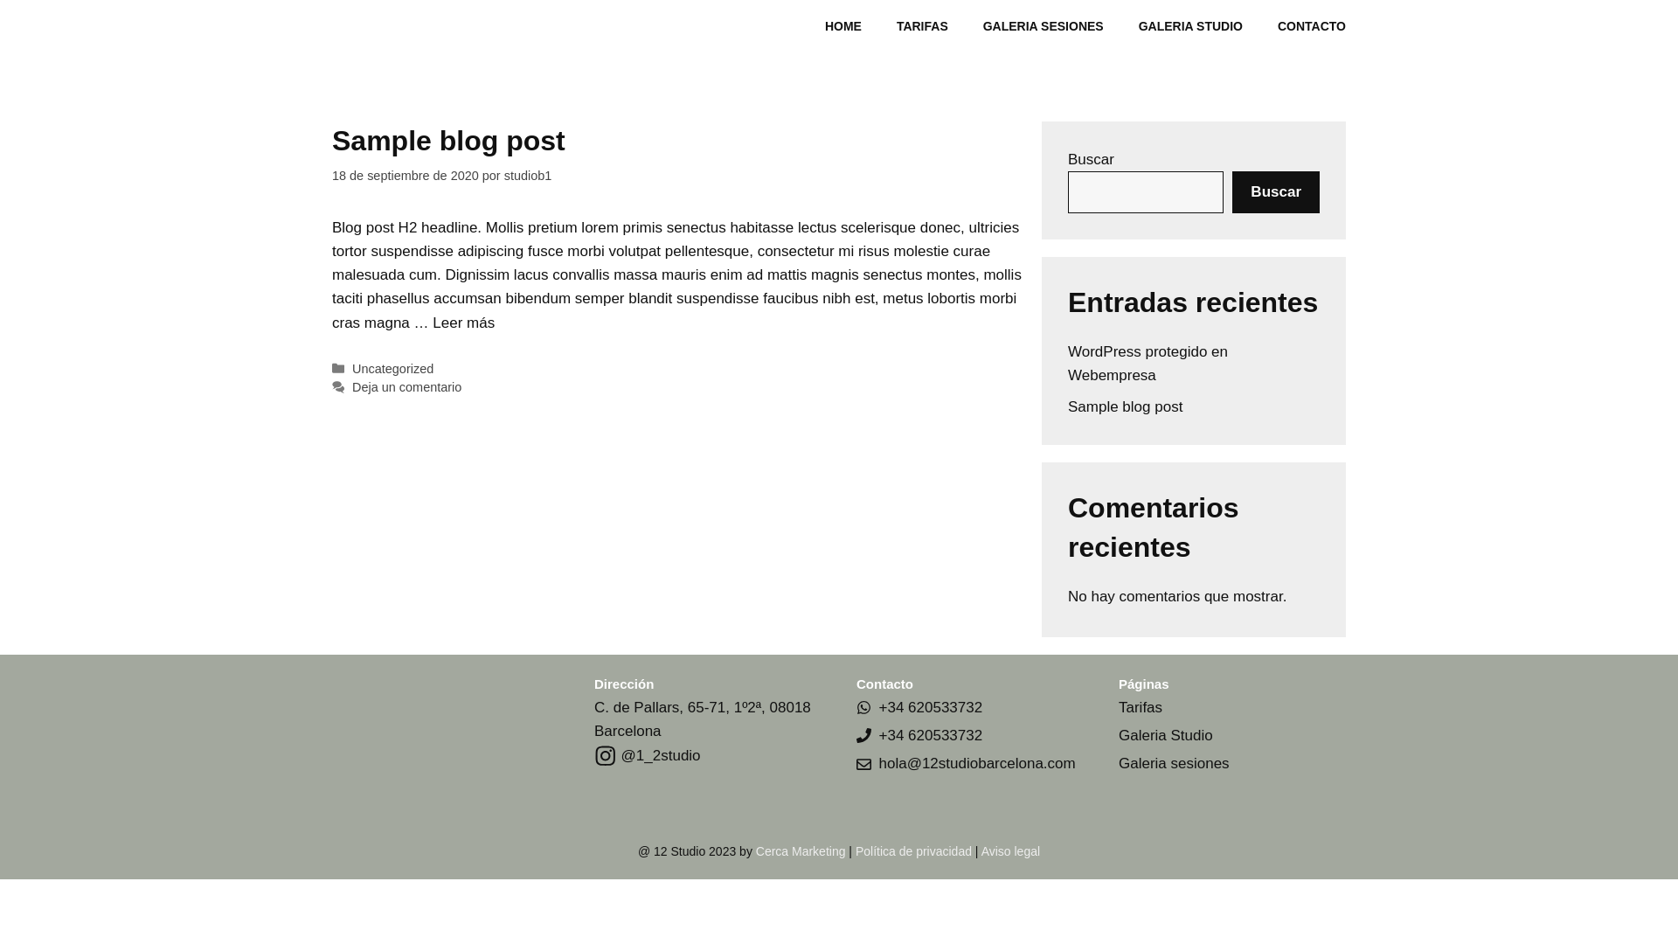  Describe the element at coordinates (648, 755) in the screenshot. I see `@1_2studio` at that location.